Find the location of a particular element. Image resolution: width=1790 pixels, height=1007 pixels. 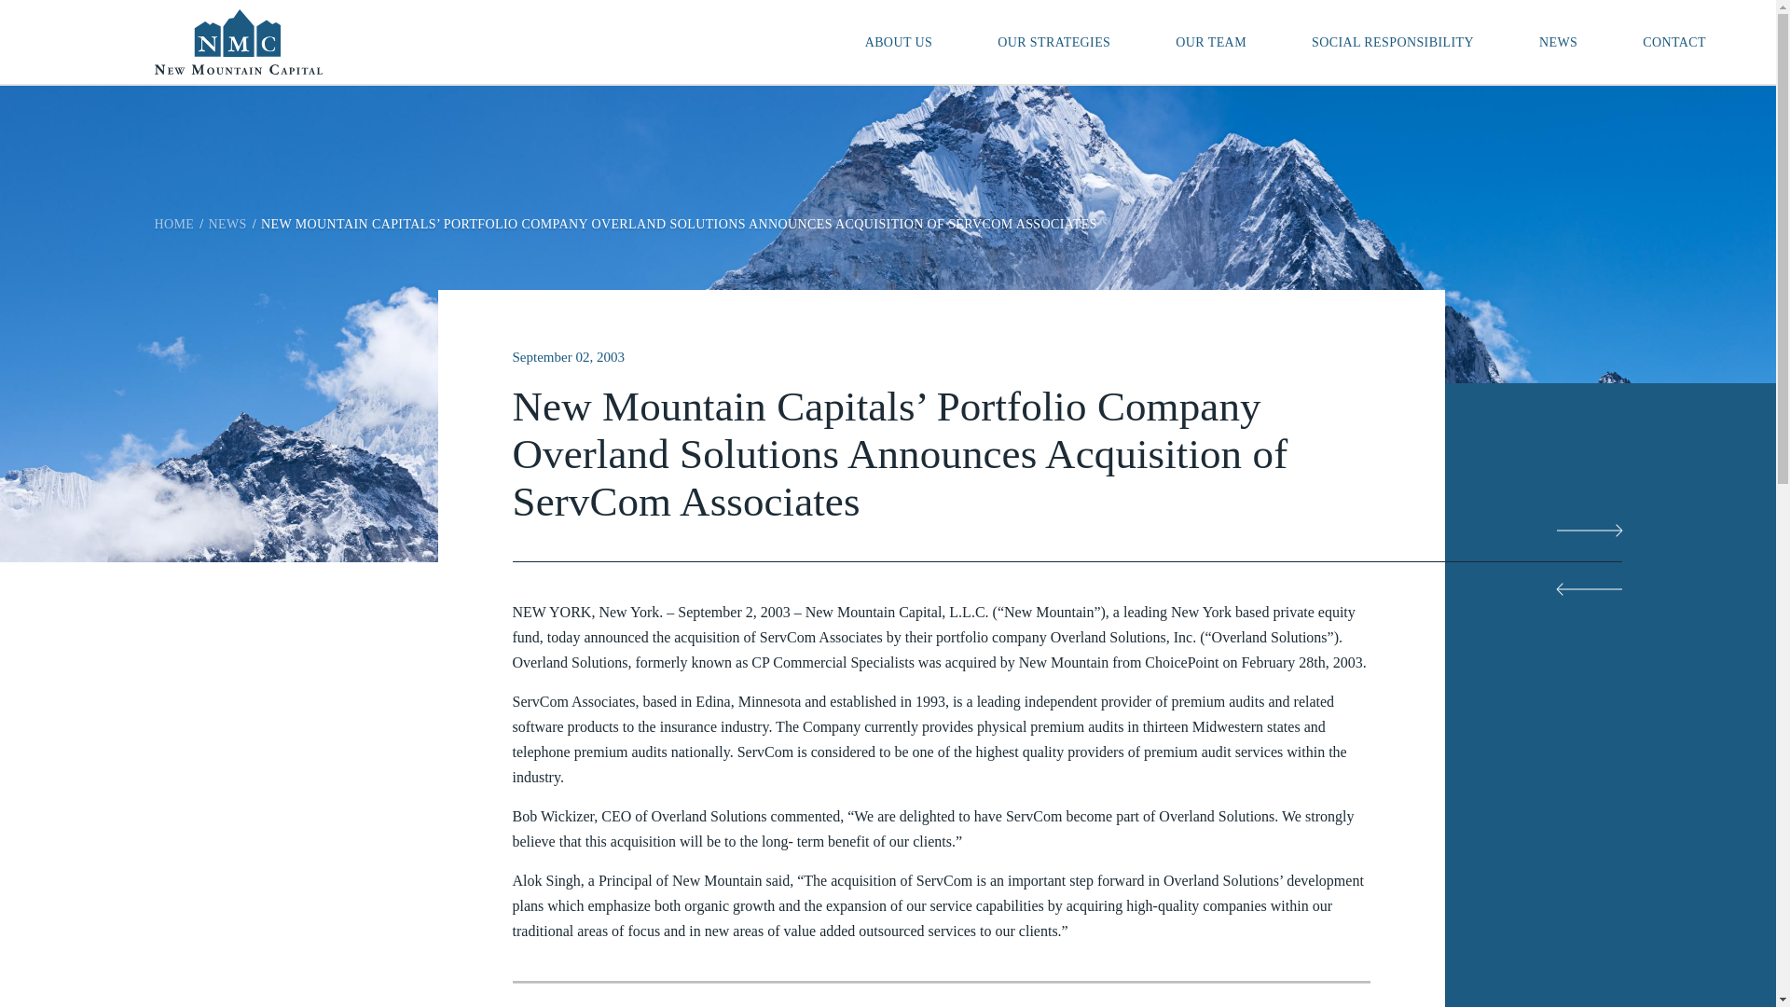

SOCIAL RESPONSIBILITY is located at coordinates (1393, 41).